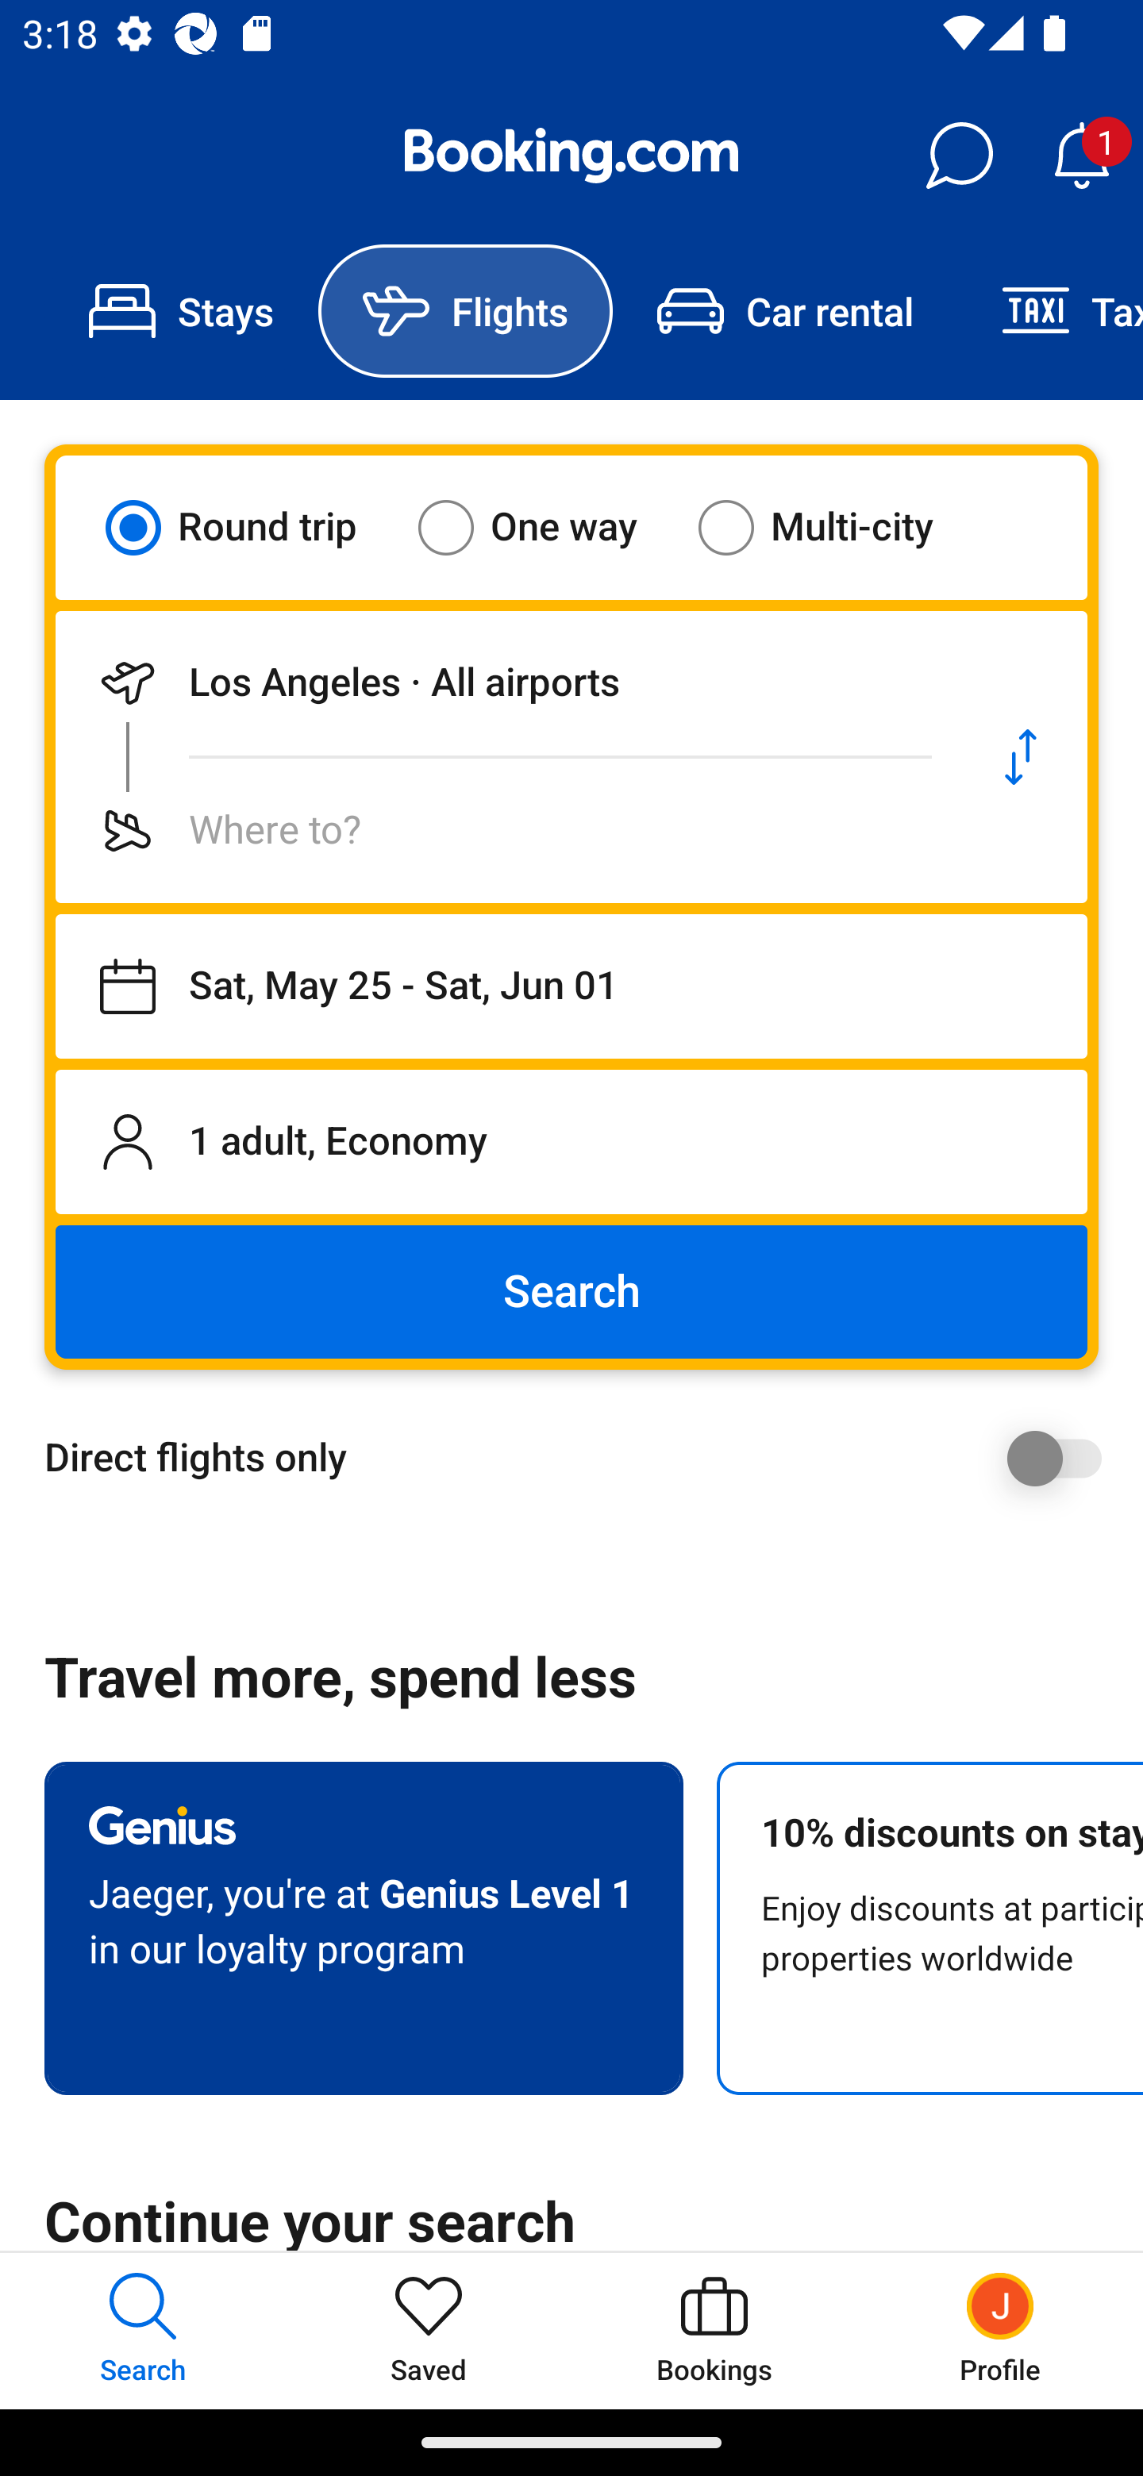  I want to click on Bookings, so click(714, 2330).